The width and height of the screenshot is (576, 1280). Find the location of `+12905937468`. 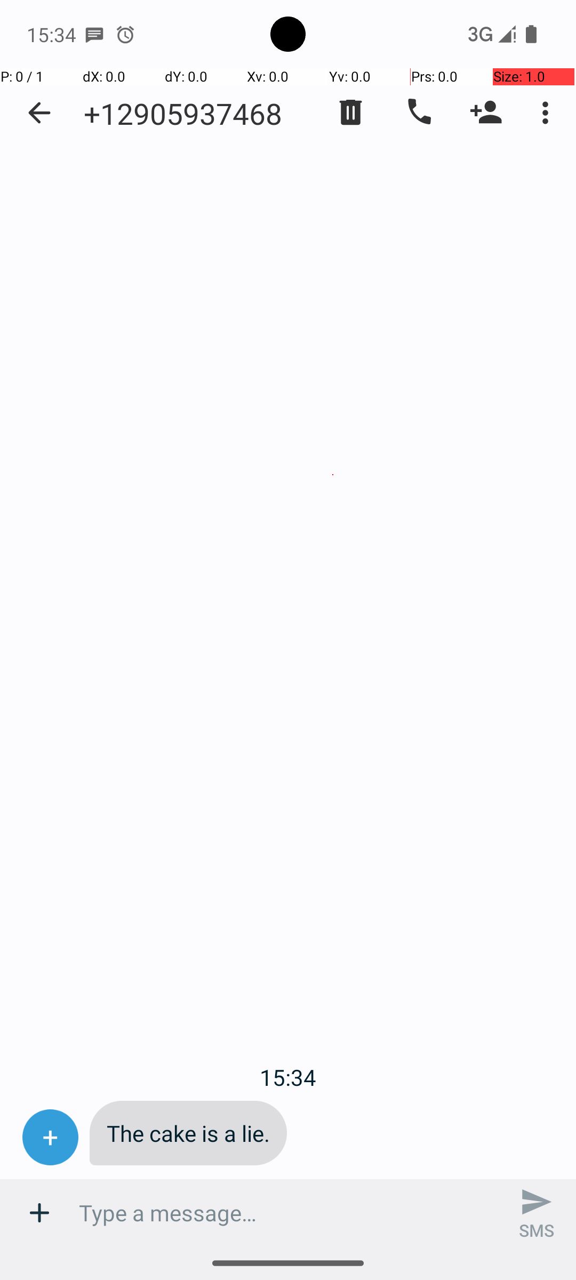

+12905937468 is located at coordinates (183, 113).